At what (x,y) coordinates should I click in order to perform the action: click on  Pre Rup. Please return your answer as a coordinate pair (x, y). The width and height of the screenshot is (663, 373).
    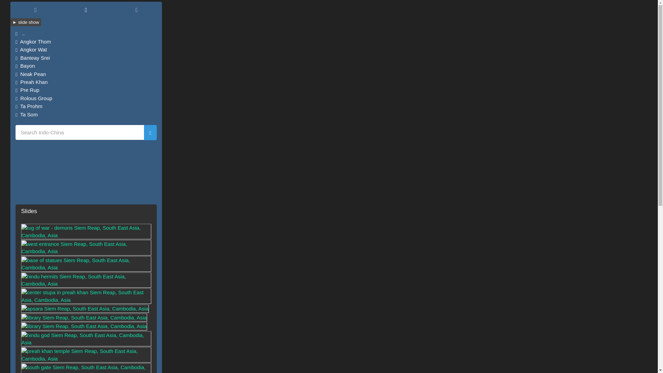
    Looking at the image, I should click on (86, 90).